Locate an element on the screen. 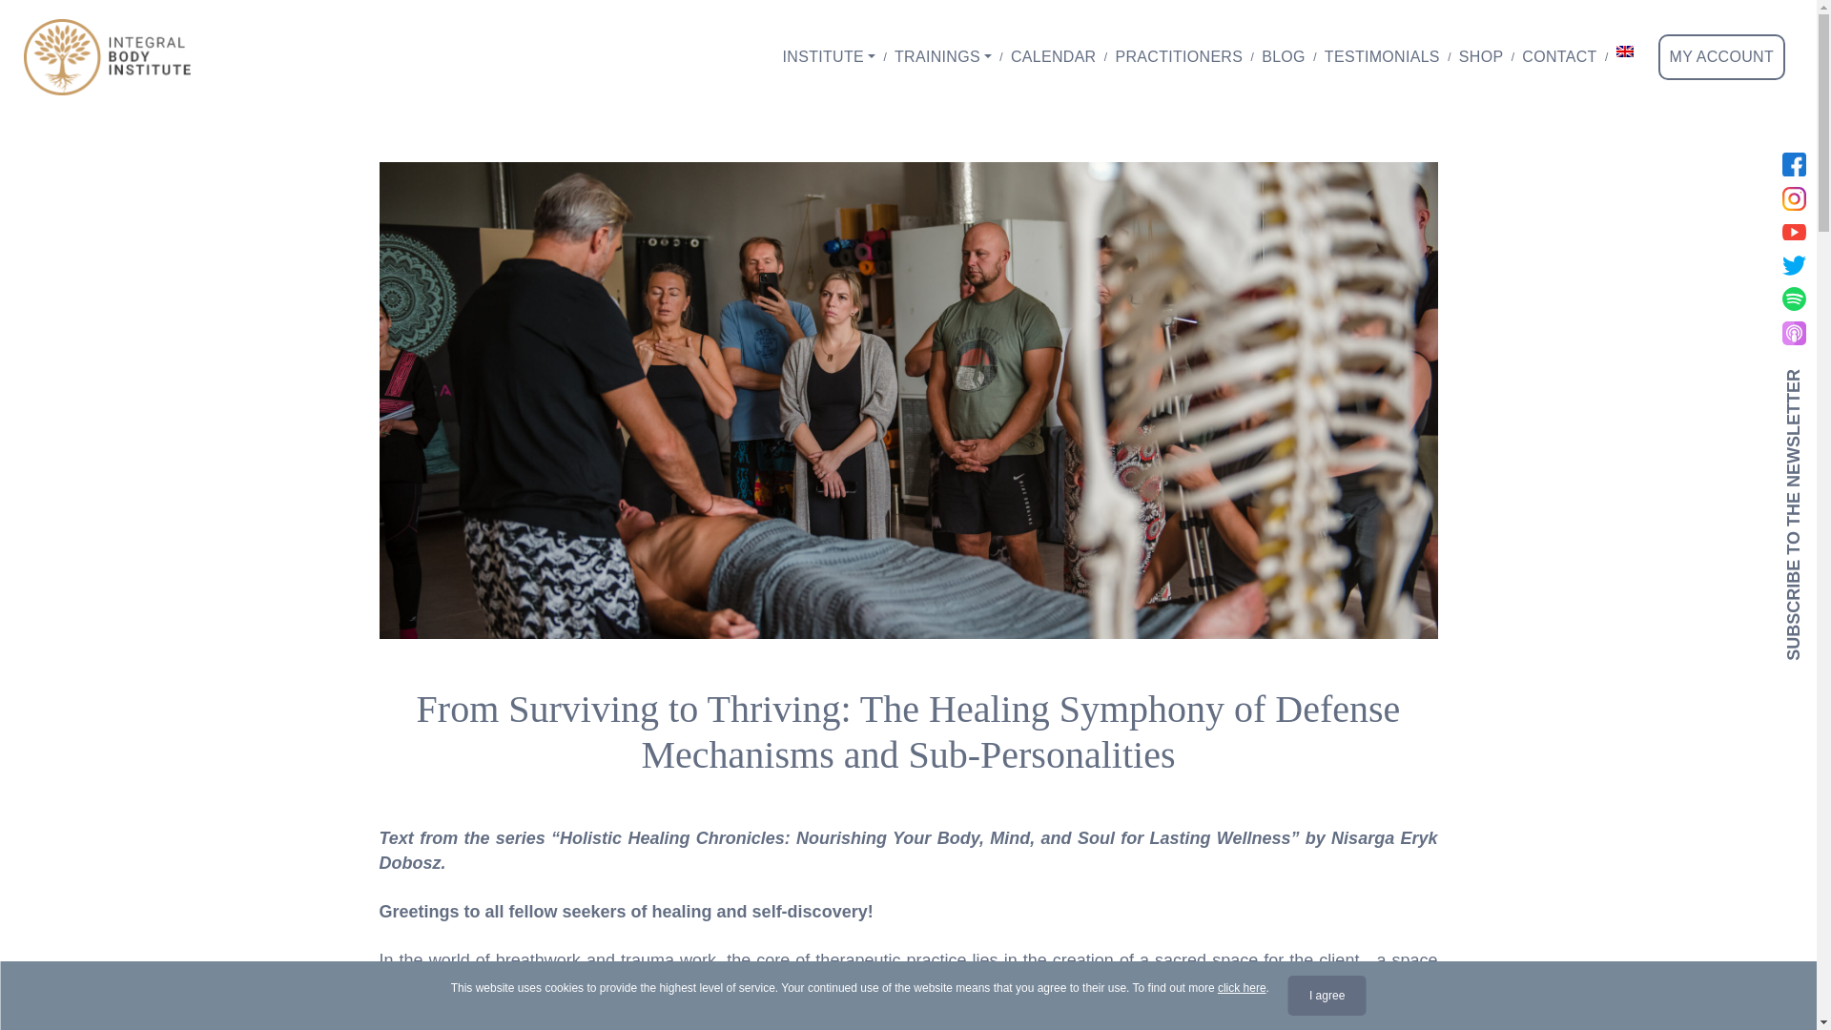  Institute is located at coordinates (828, 57).